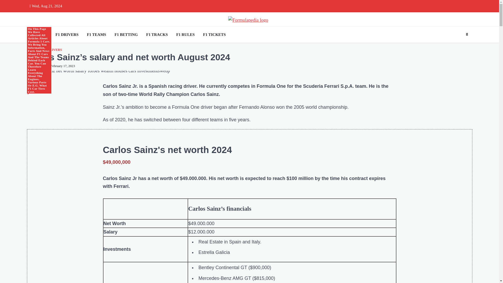  I want to click on F1 BETTING, so click(126, 35).